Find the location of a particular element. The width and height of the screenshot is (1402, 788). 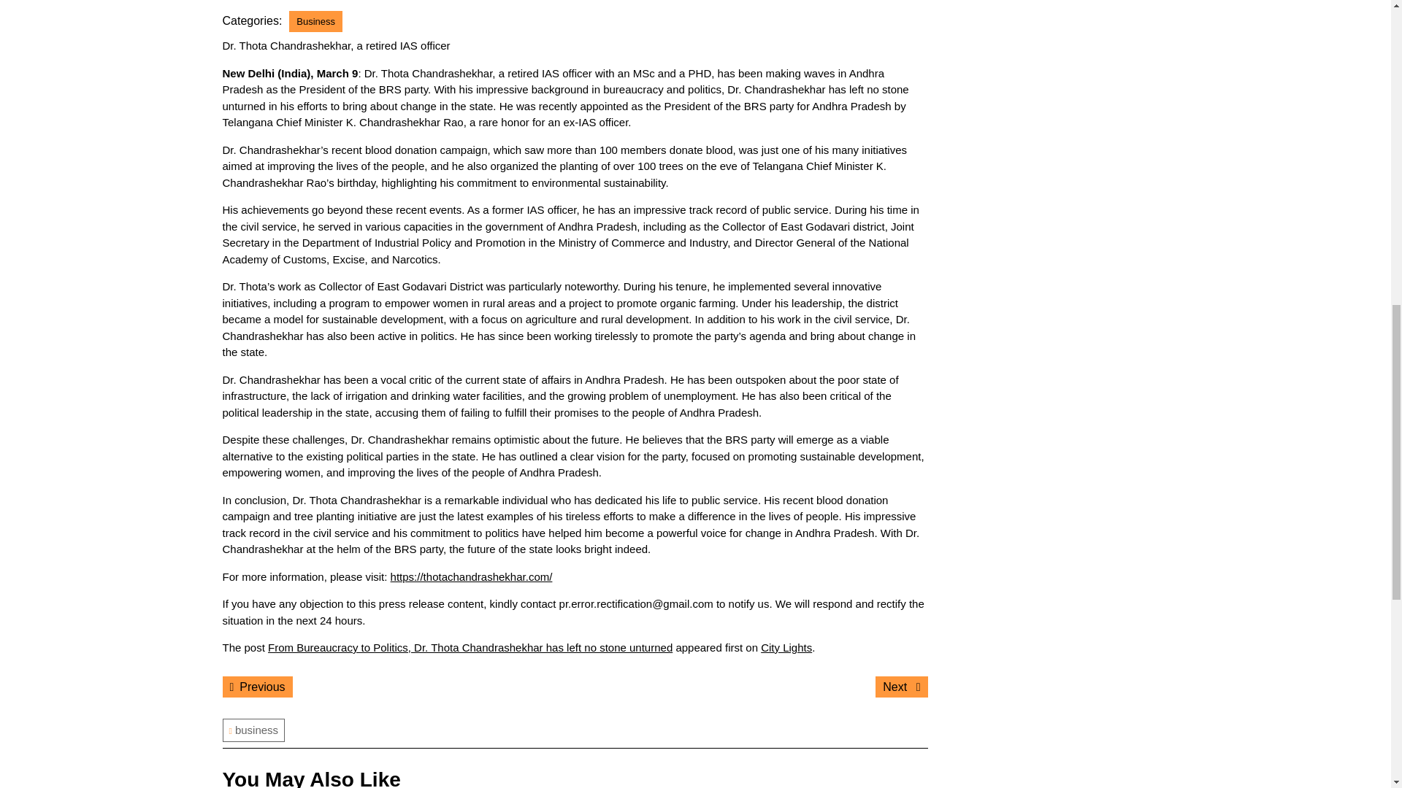

City Lights is located at coordinates (256, 686).